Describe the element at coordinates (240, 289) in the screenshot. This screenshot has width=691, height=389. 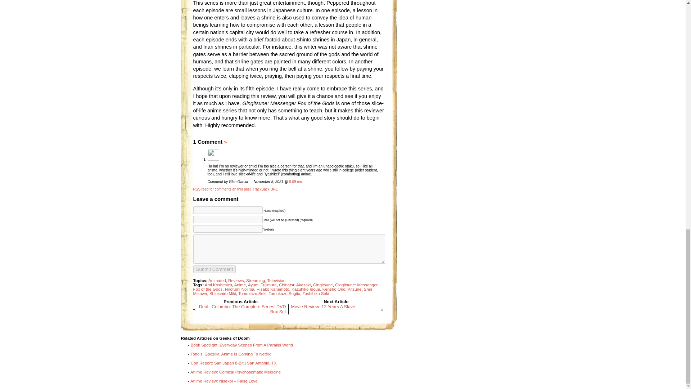
I see `Hirofumi Nojima` at that location.